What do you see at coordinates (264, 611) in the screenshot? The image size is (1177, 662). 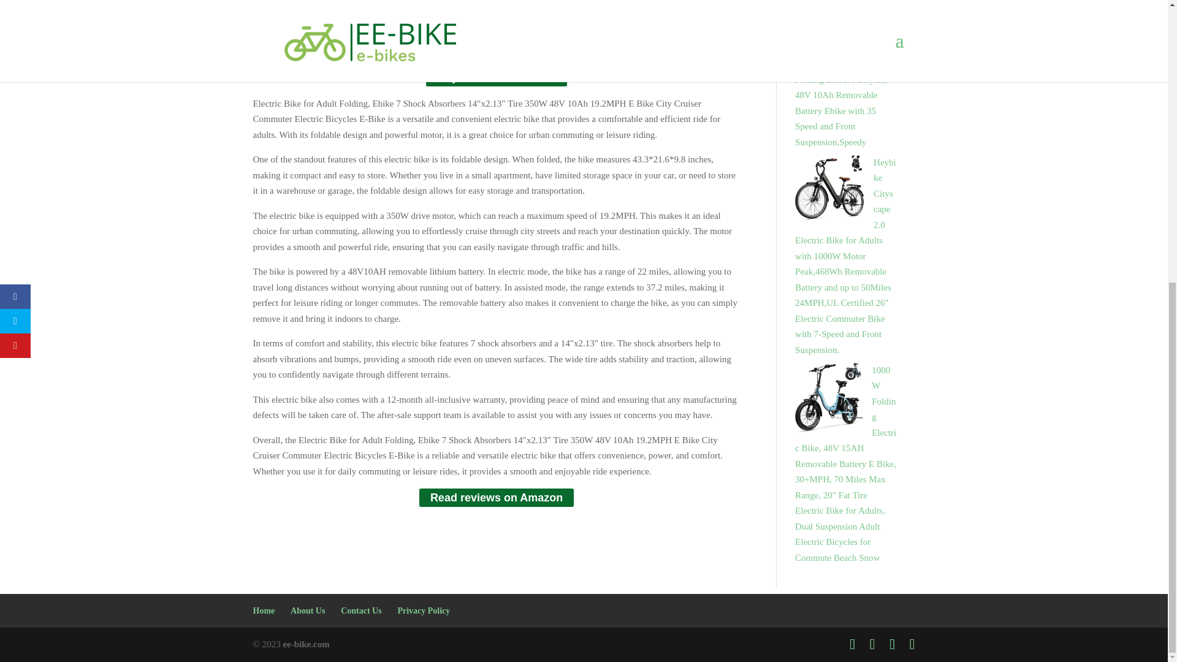 I see `Home` at bounding box center [264, 611].